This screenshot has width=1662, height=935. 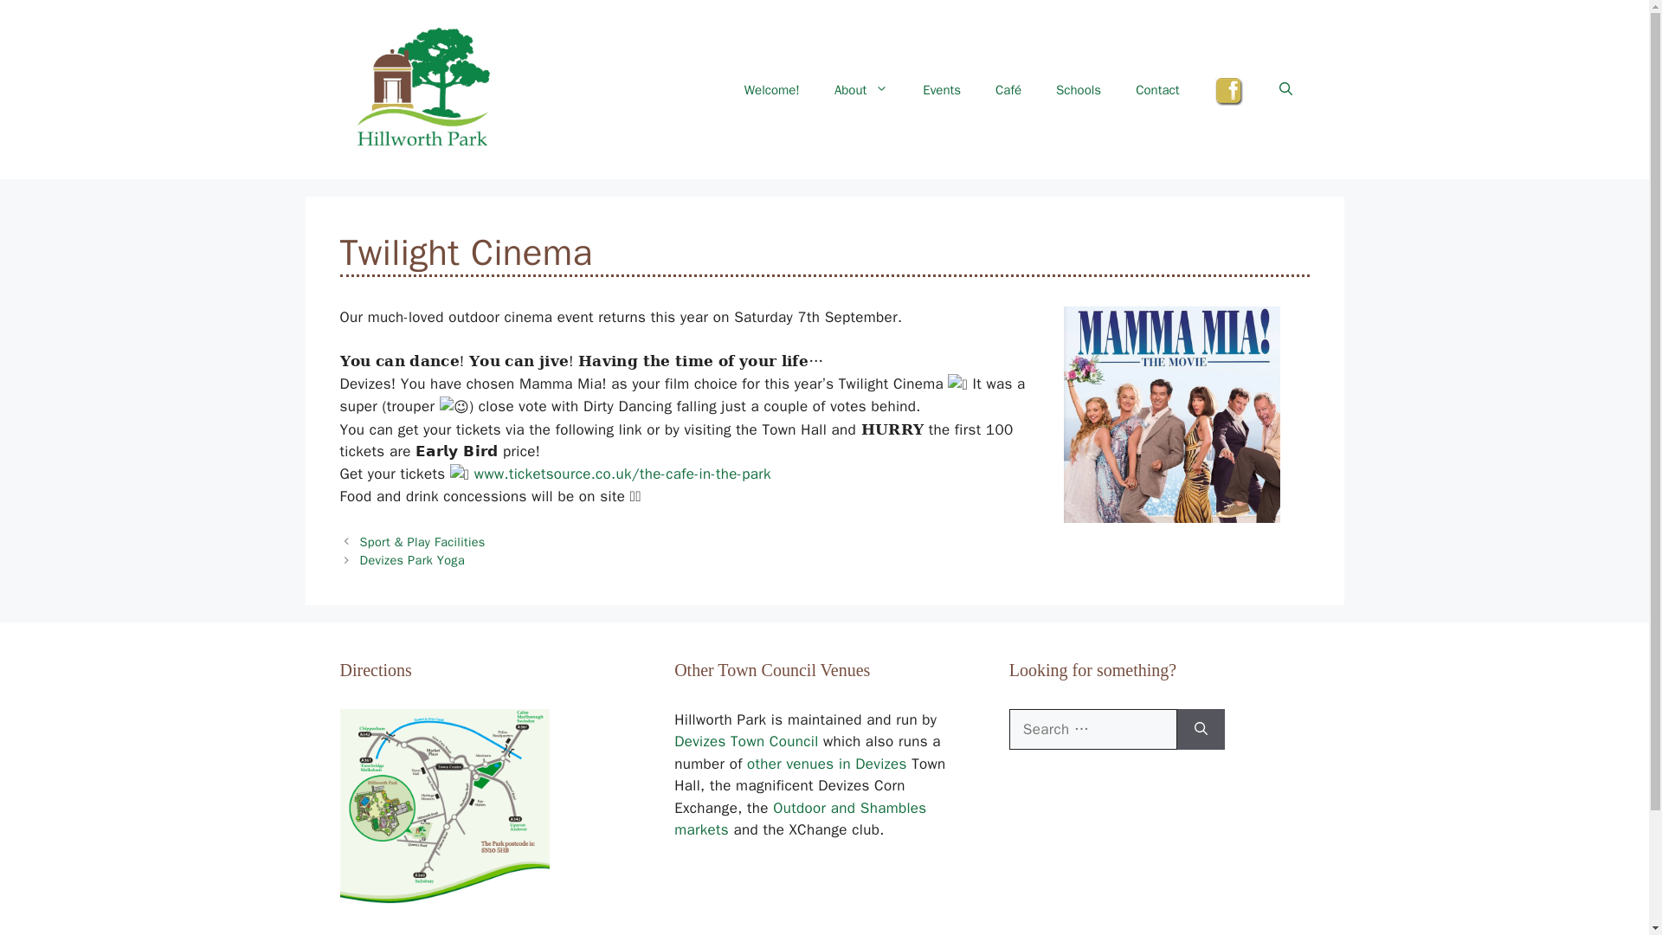 I want to click on Contact, so click(x=1157, y=90).